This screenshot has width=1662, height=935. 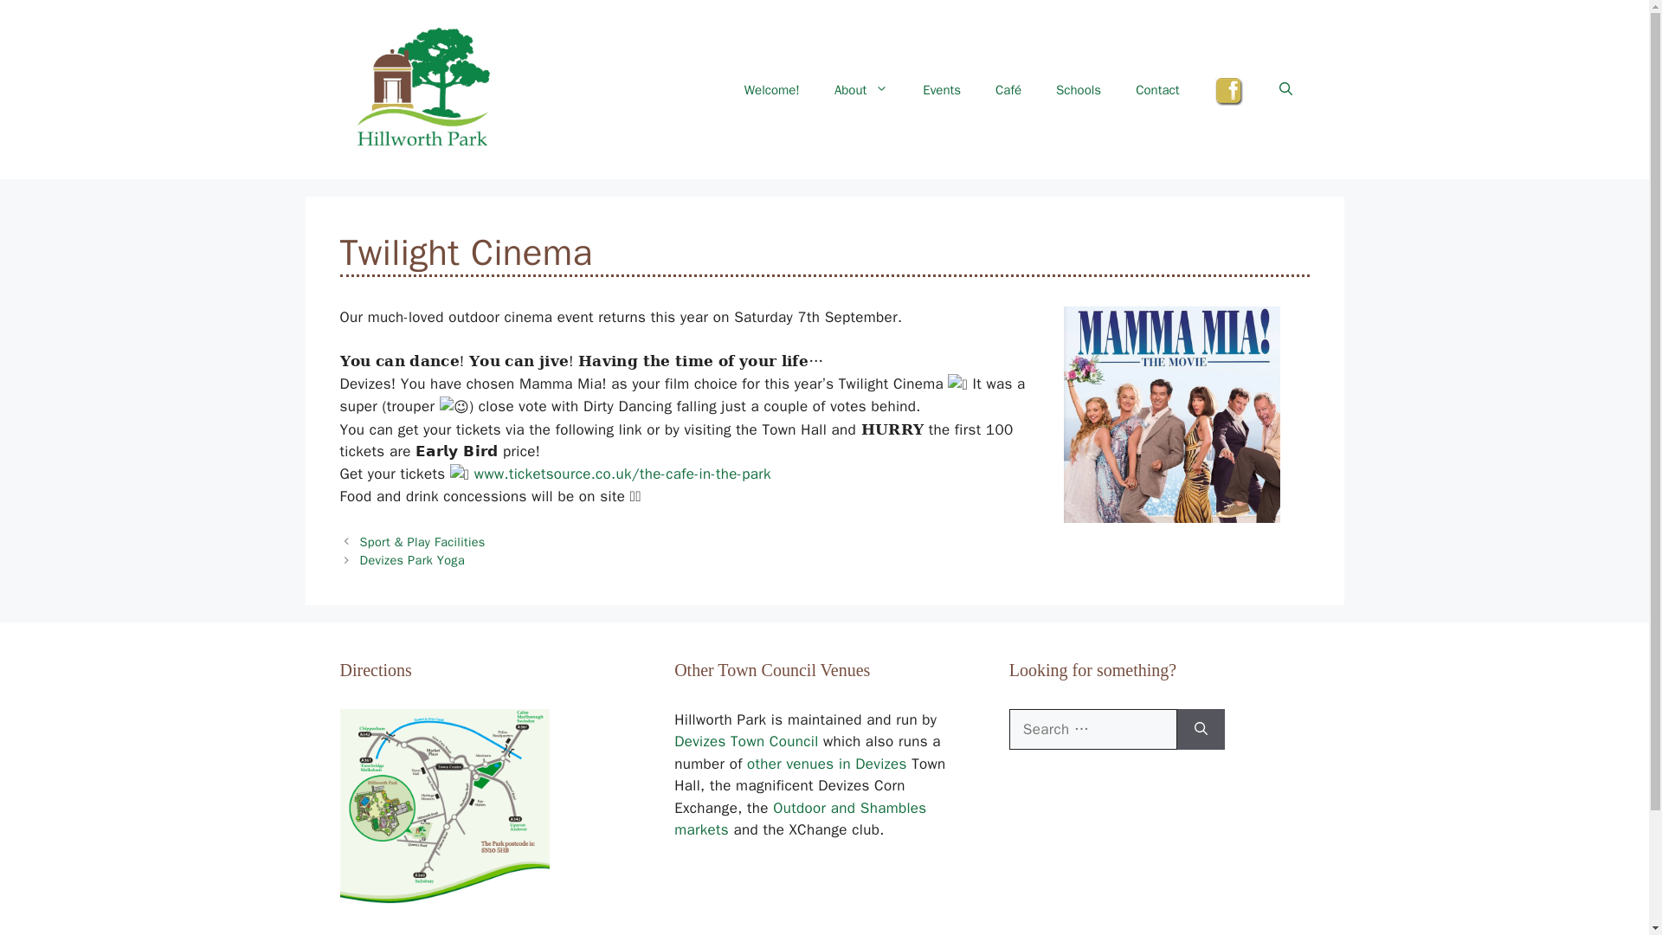 I want to click on Contact, so click(x=1157, y=90).